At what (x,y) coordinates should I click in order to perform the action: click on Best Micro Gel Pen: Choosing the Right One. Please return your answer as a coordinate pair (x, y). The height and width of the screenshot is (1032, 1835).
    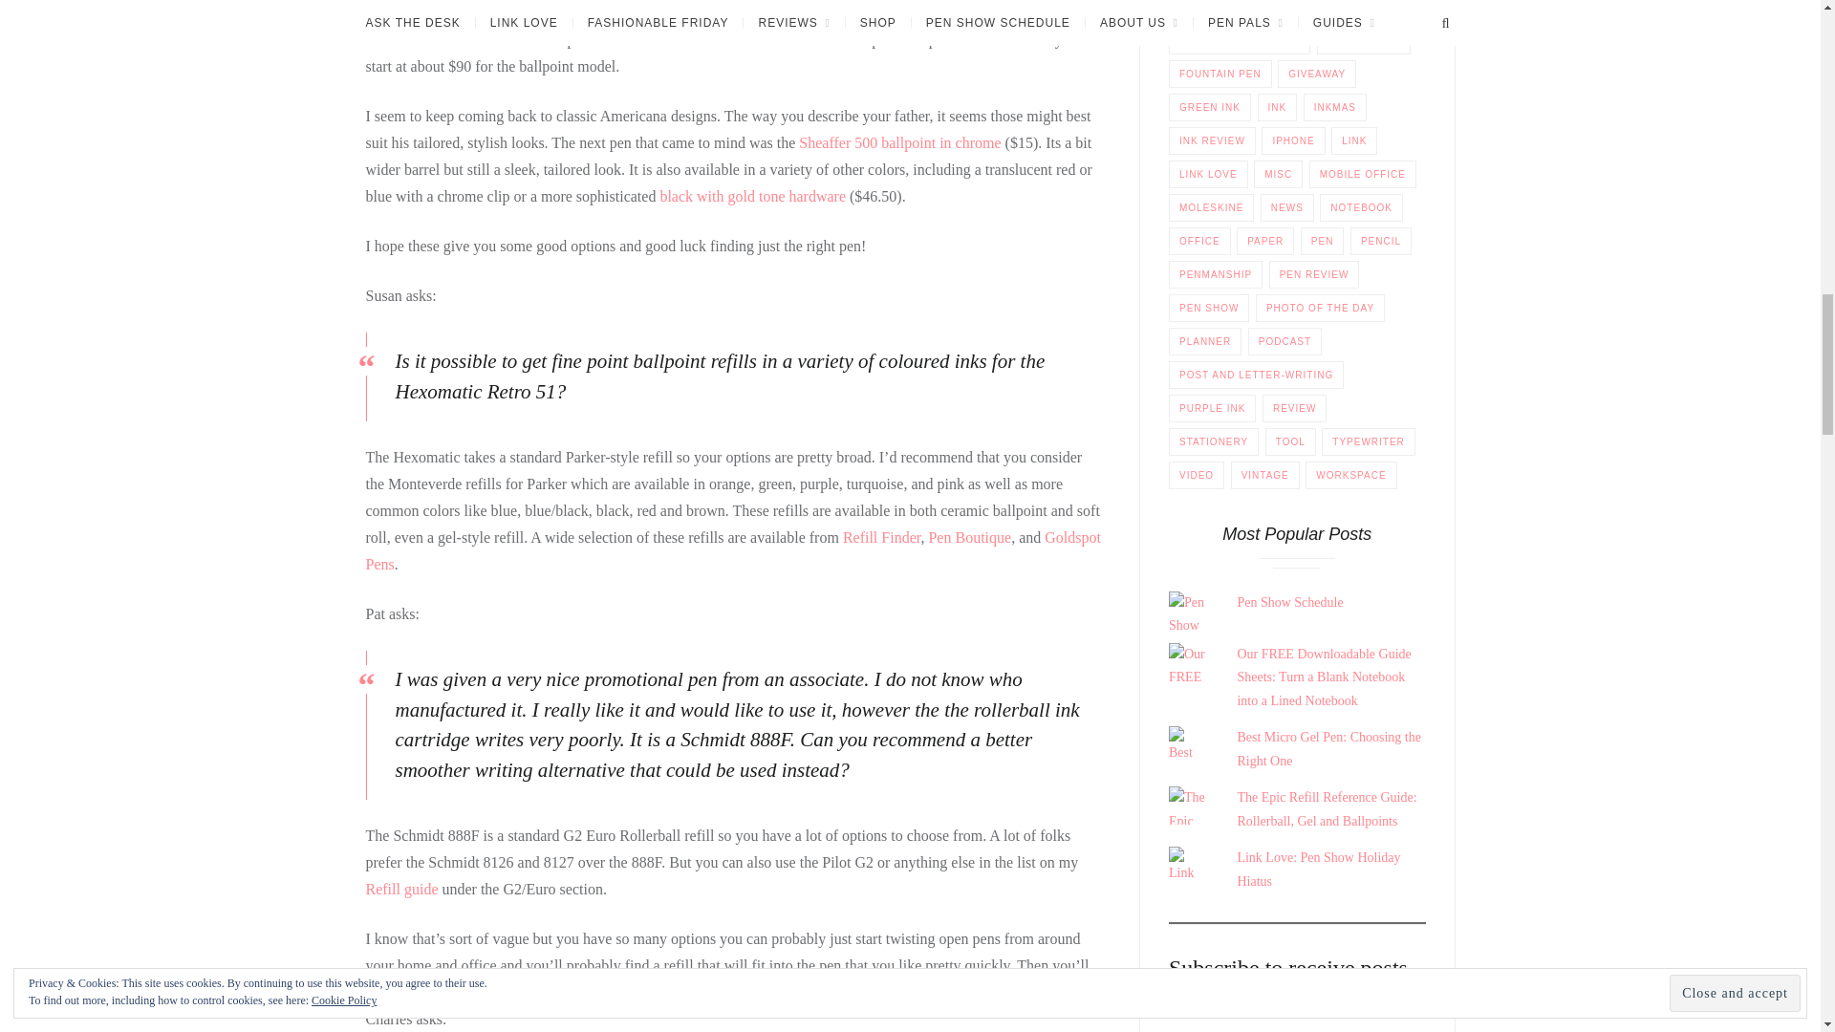
    Looking at the image, I should click on (1328, 748).